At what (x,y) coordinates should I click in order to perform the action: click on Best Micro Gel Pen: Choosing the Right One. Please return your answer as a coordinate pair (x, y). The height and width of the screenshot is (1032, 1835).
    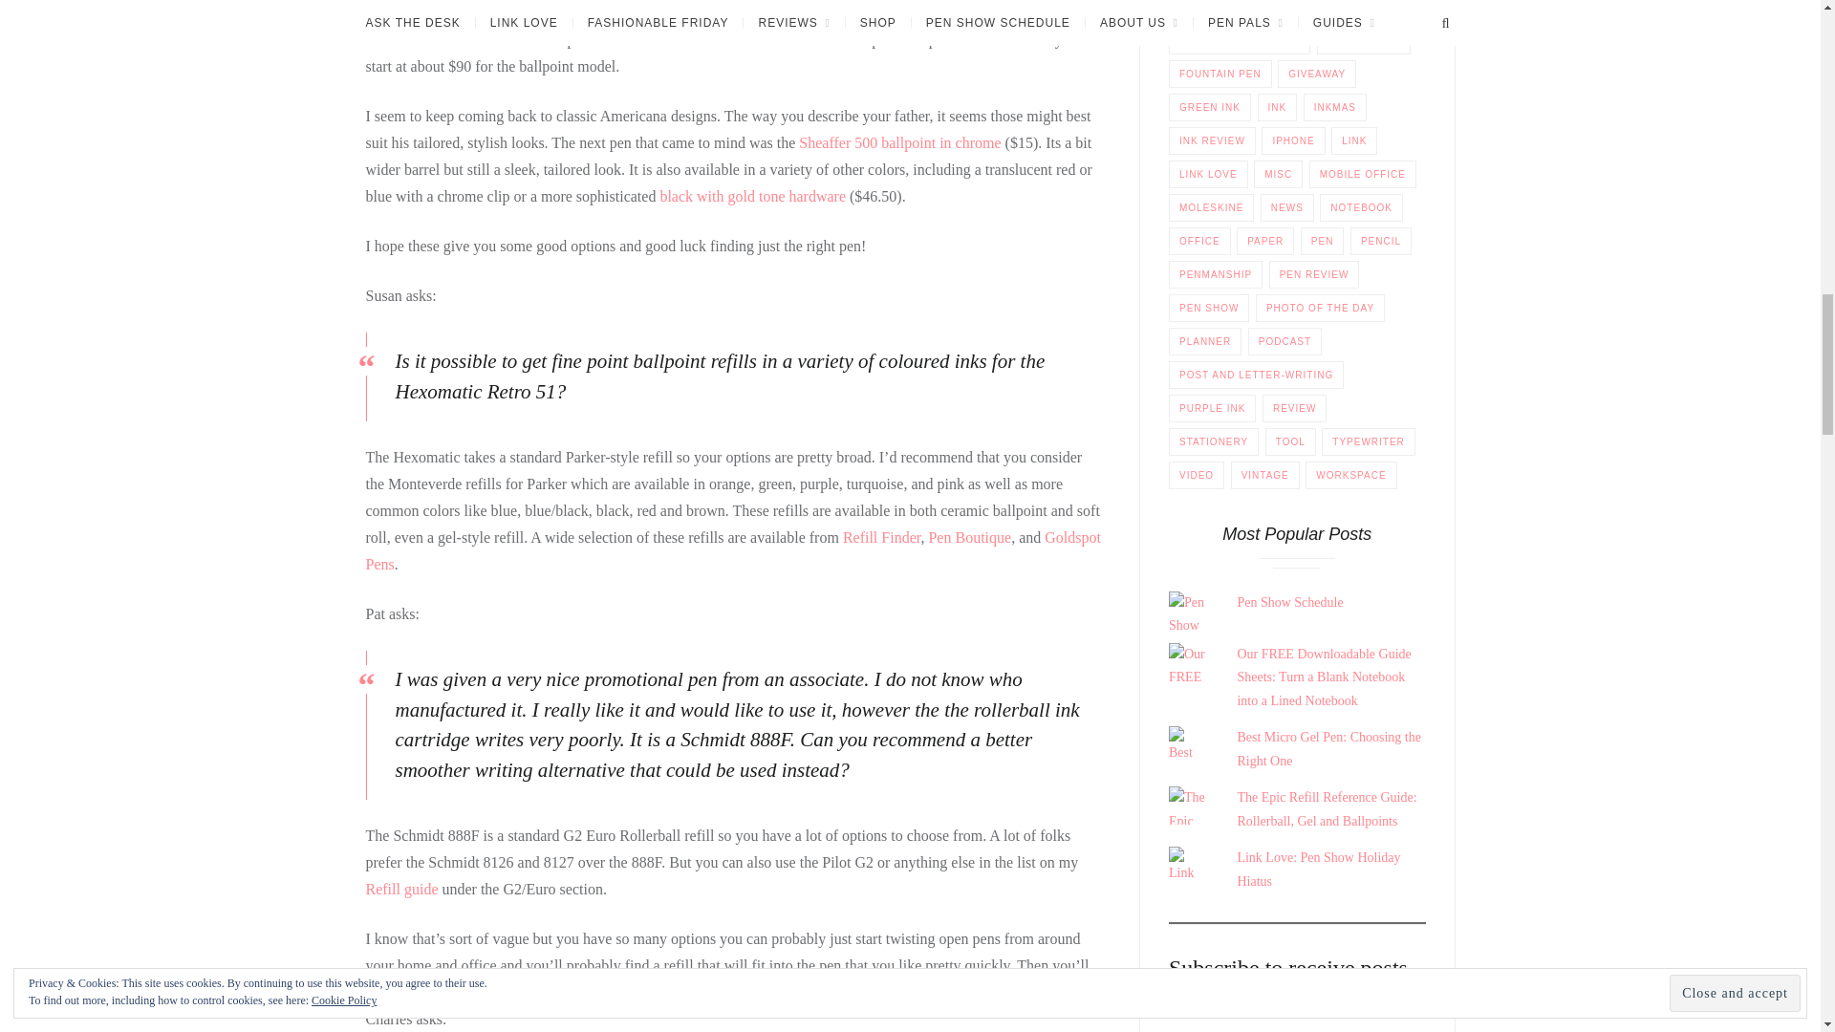
    Looking at the image, I should click on (1328, 748).